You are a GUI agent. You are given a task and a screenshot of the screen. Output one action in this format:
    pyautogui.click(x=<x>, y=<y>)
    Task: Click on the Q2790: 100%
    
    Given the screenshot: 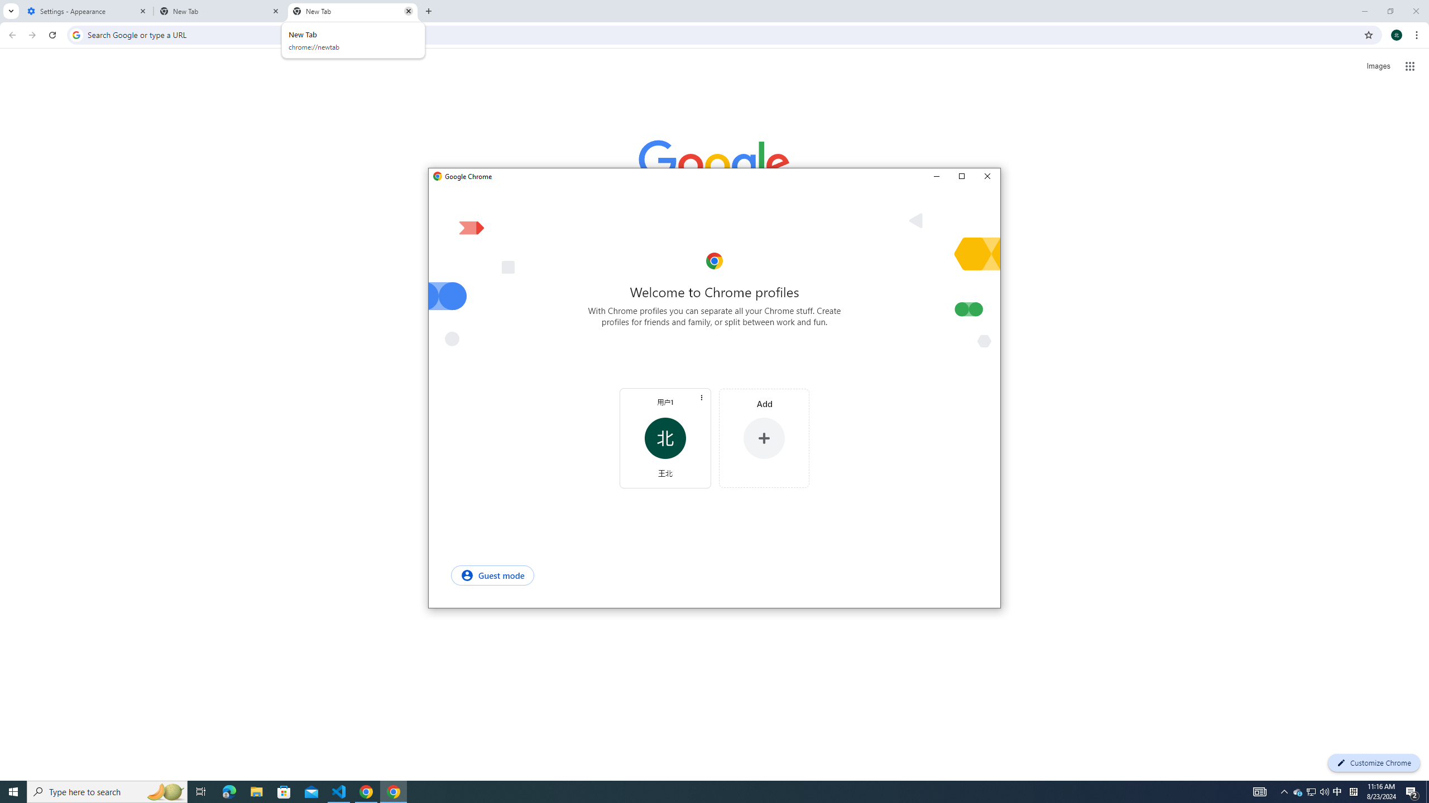 What is the action you would take?
    pyautogui.click(x=87, y=11)
    